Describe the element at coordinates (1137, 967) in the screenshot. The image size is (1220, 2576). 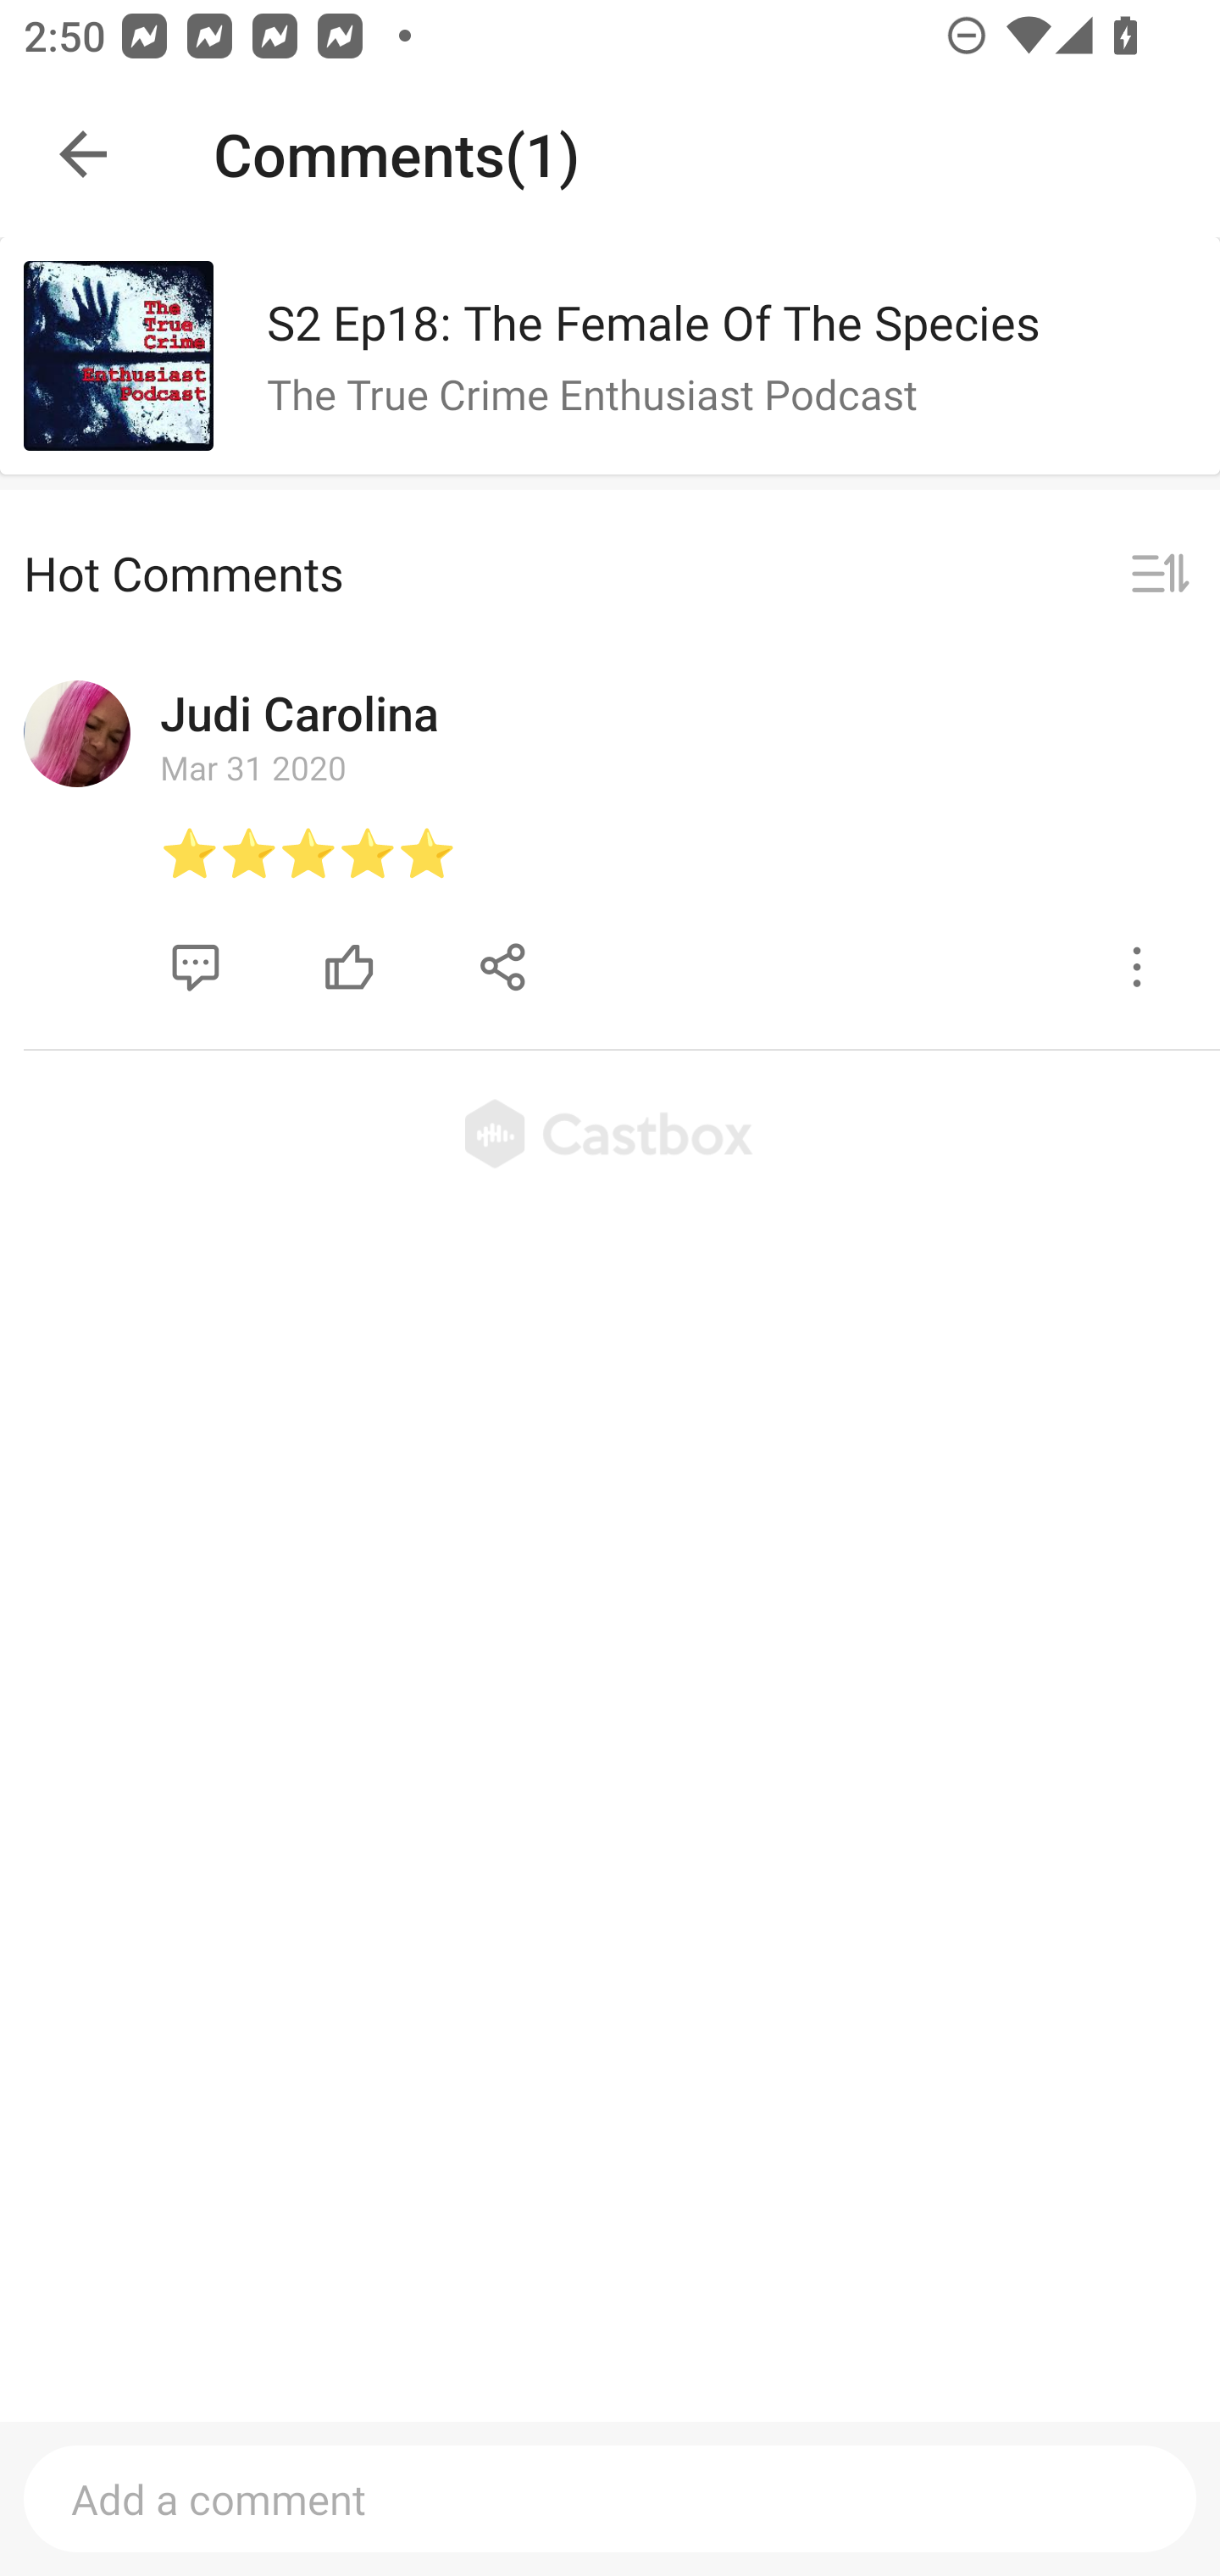
I see `` at that location.